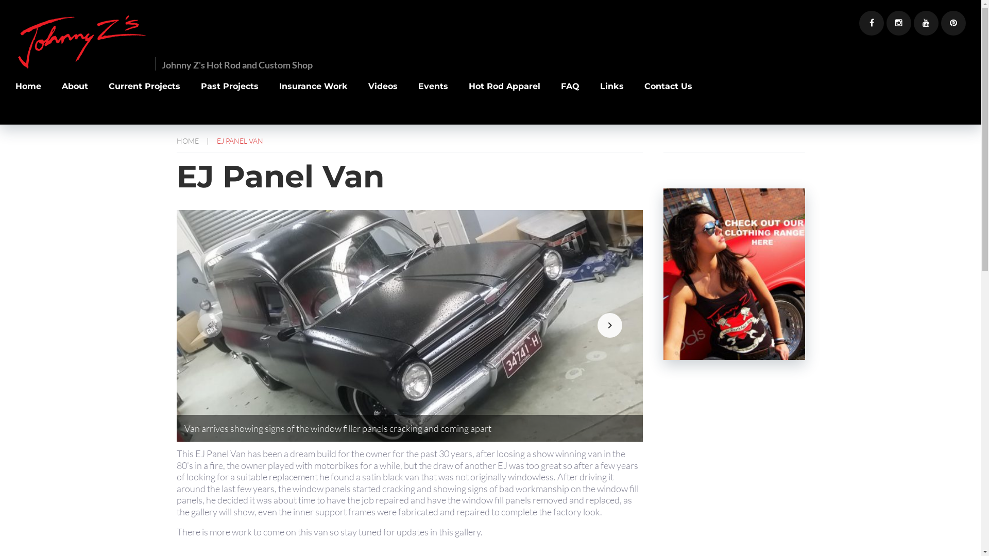  What do you see at coordinates (383, 97) in the screenshot?
I see `Videos` at bounding box center [383, 97].